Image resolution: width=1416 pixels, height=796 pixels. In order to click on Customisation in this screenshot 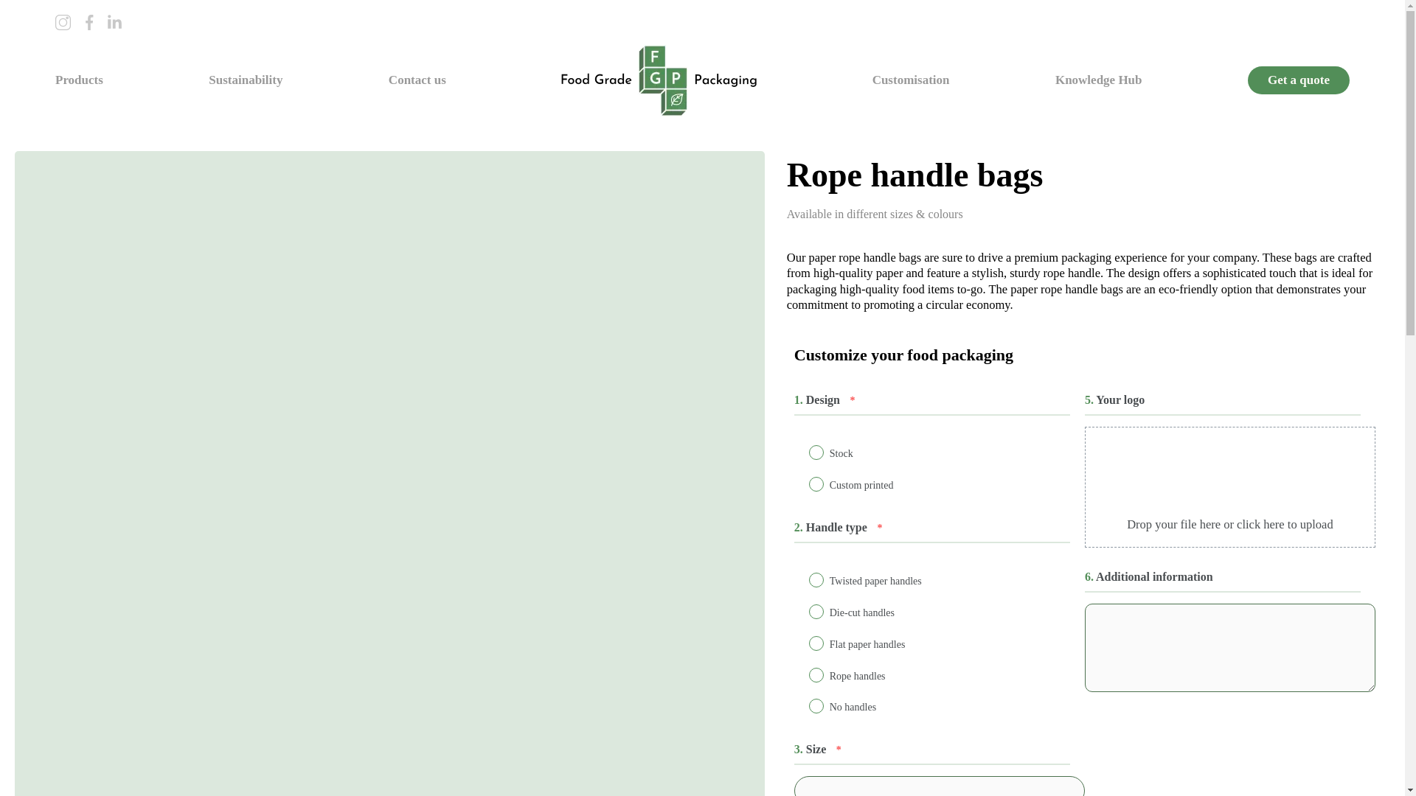, I will do `click(911, 80)`.